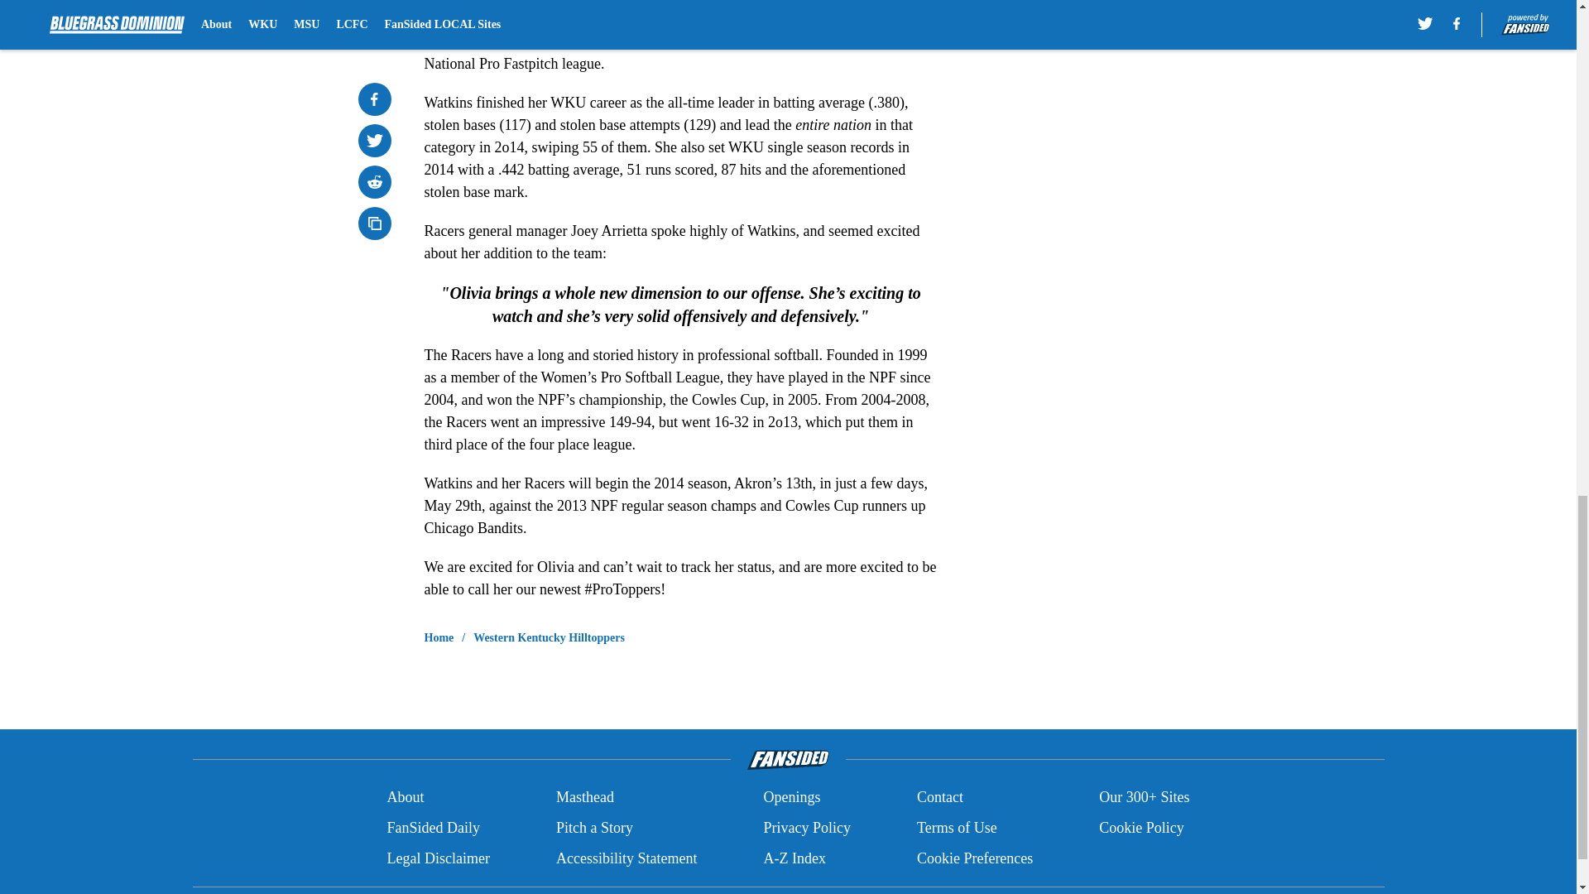 The image size is (1589, 894). Describe the element at coordinates (432, 828) in the screenshot. I see `FanSided Daily` at that location.